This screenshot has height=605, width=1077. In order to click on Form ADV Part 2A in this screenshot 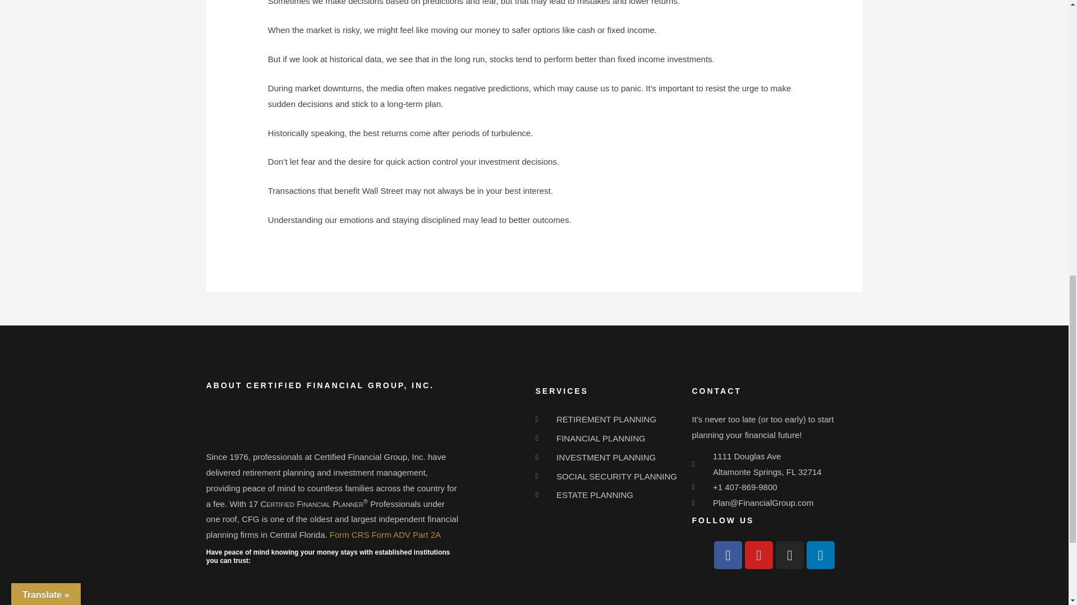, I will do `click(406, 534)`.